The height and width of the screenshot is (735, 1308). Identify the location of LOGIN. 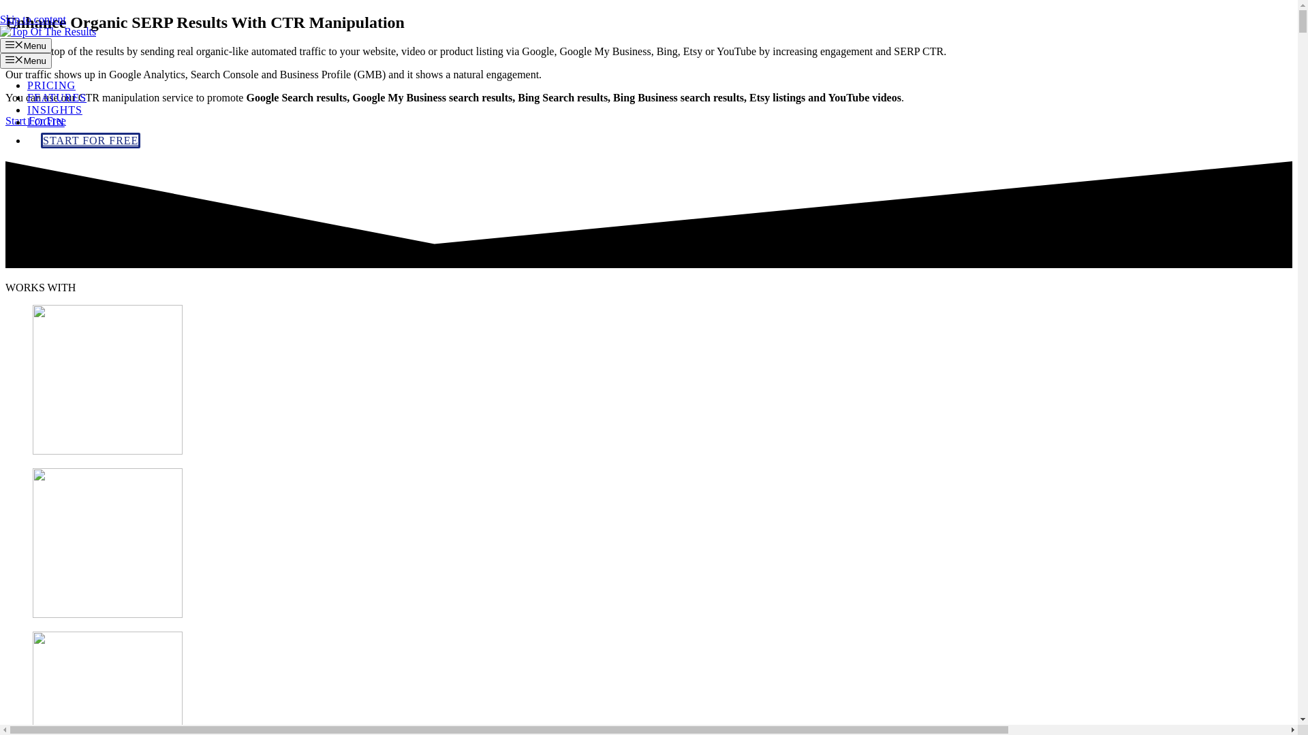
(46, 122).